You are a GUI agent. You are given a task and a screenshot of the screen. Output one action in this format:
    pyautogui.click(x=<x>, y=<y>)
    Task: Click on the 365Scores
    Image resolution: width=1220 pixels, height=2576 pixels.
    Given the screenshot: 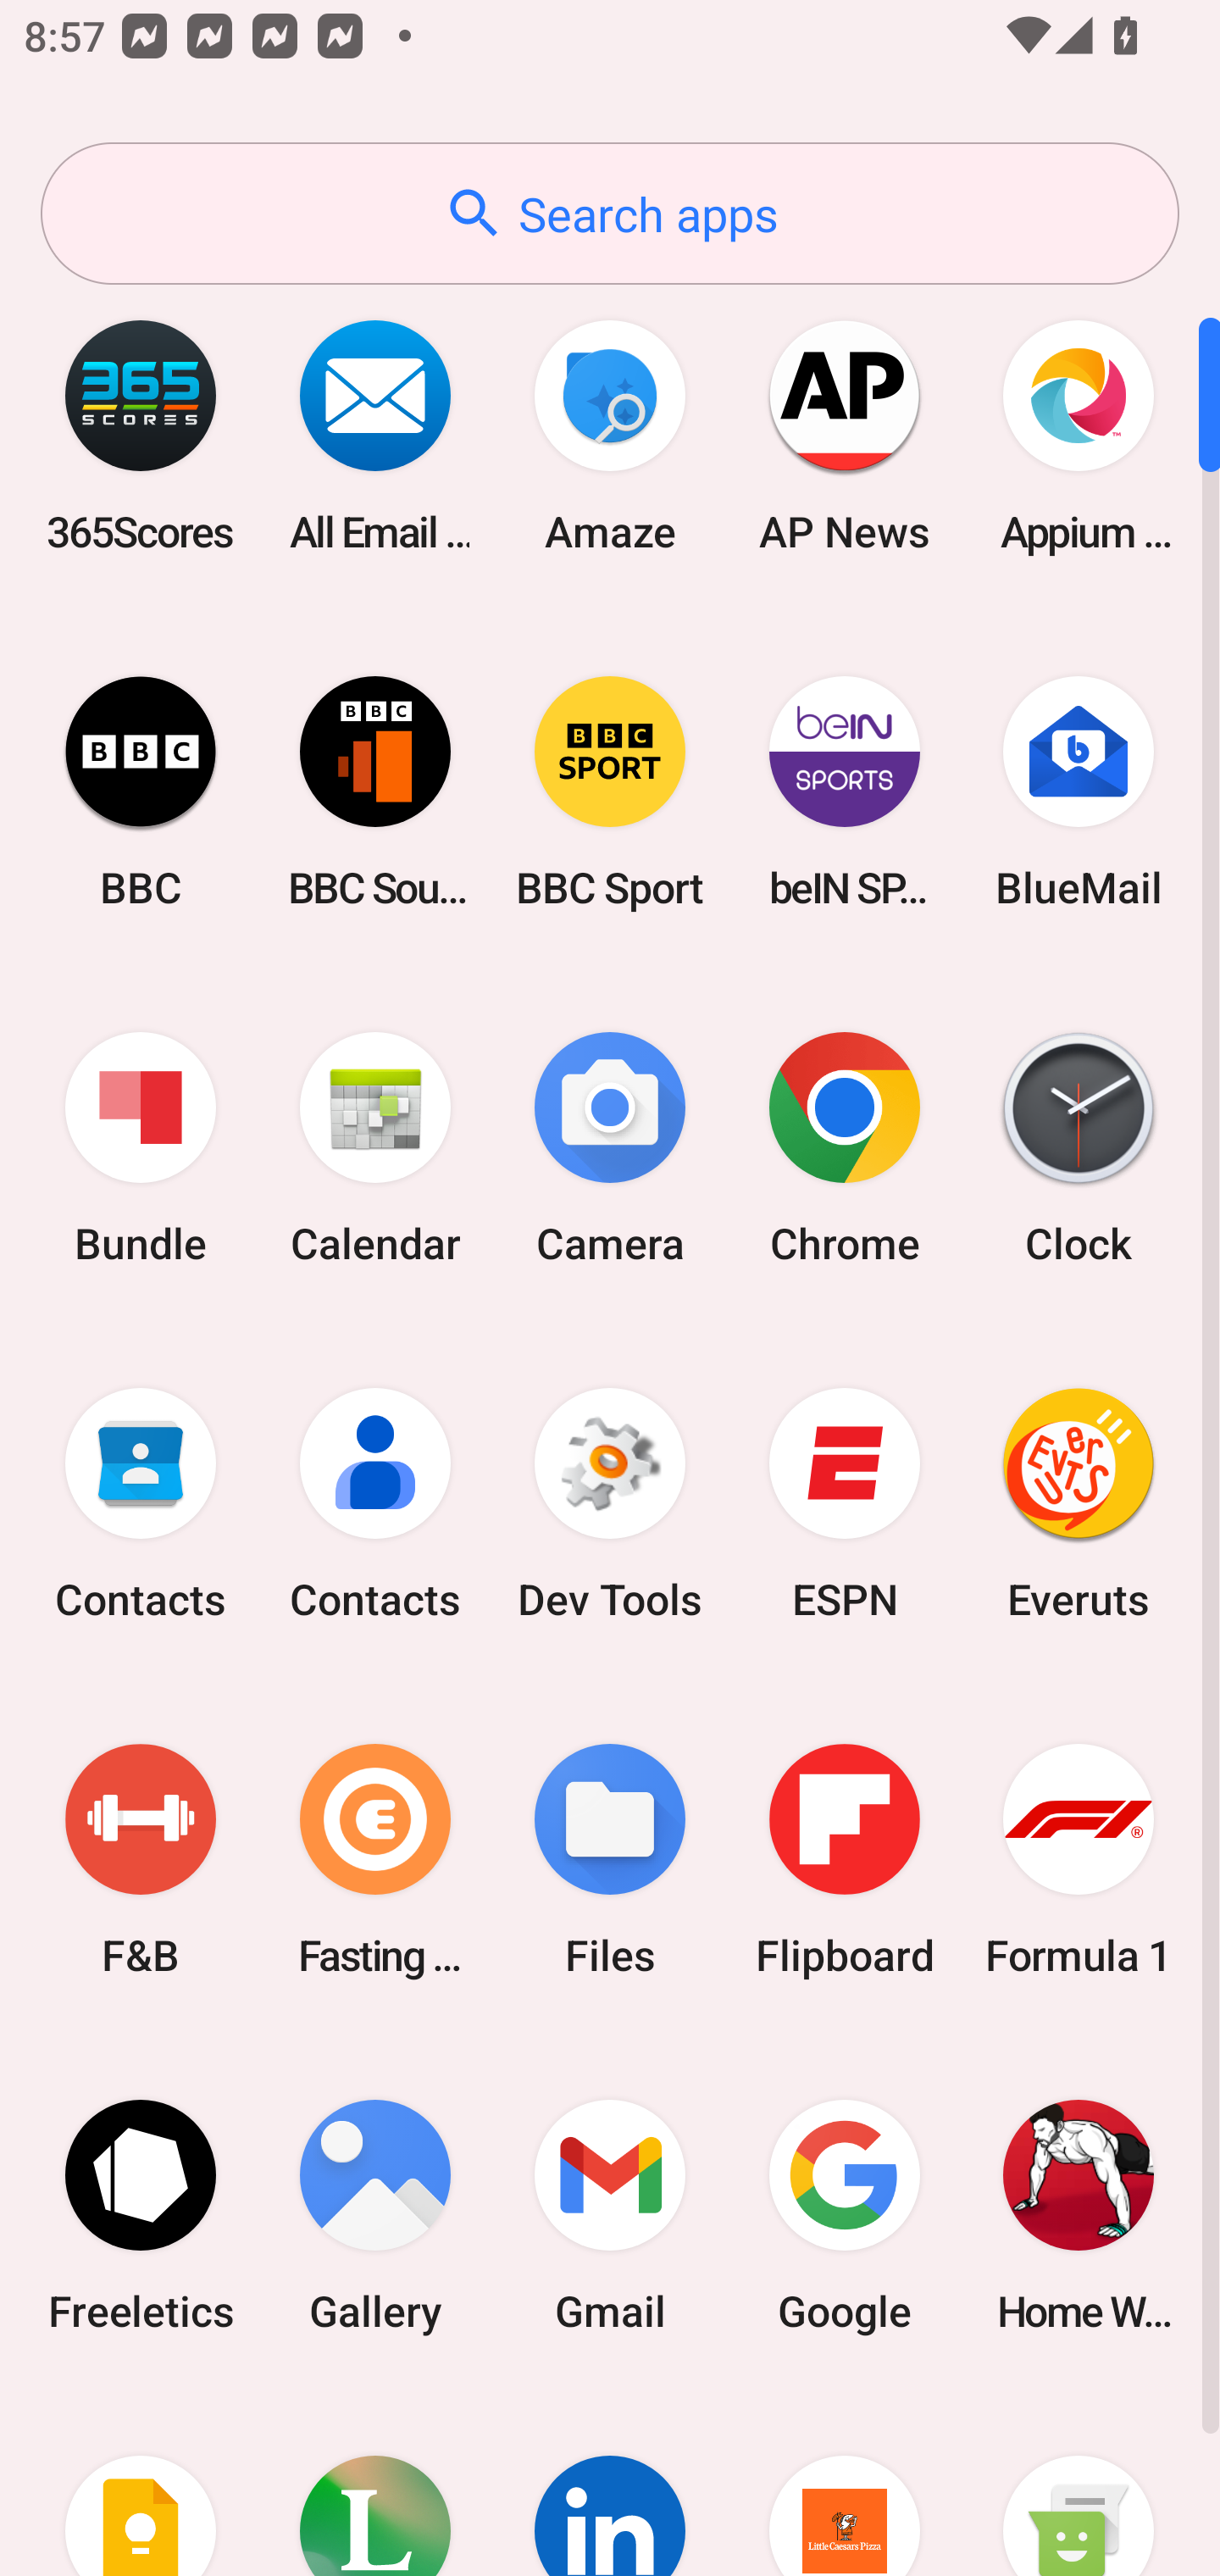 What is the action you would take?
    pyautogui.click(x=141, y=436)
    